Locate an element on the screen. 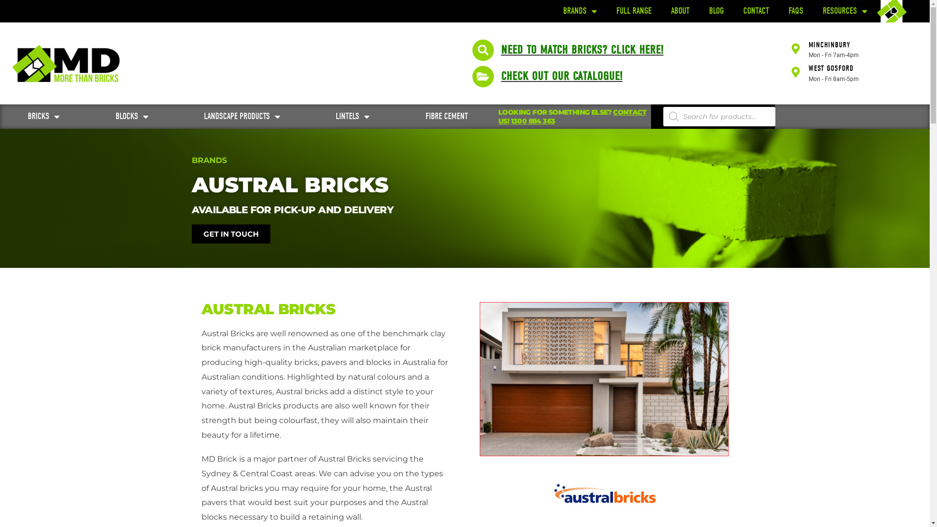 This screenshot has width=937, height=527. BLOCKS is located at coordinates (132, 117).